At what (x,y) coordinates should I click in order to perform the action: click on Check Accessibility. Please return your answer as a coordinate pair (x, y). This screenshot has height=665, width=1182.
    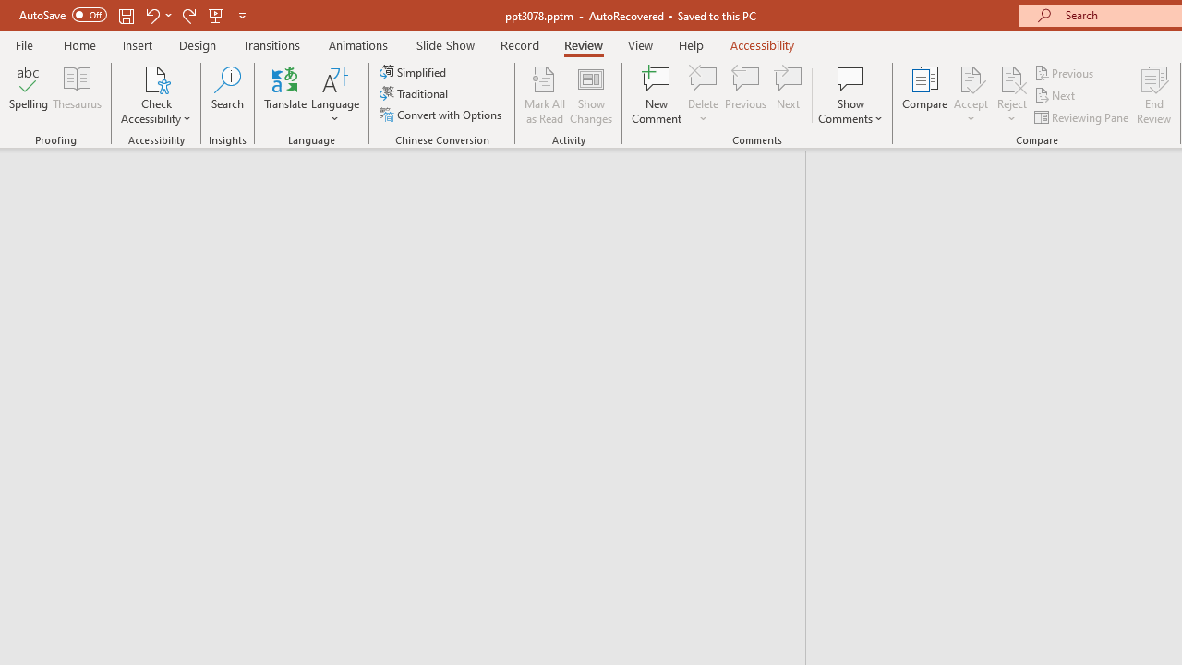
    Looking at the image, I should click on (156, 94).